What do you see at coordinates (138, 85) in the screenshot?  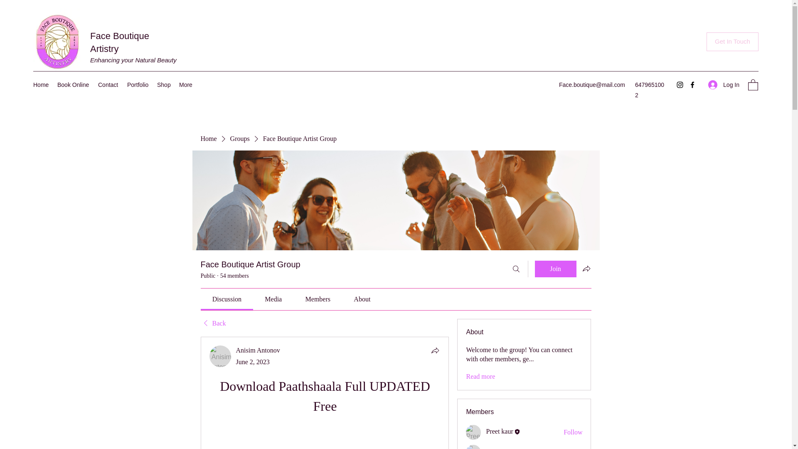 I see `Portfolio` at bounding box center [138, 85].